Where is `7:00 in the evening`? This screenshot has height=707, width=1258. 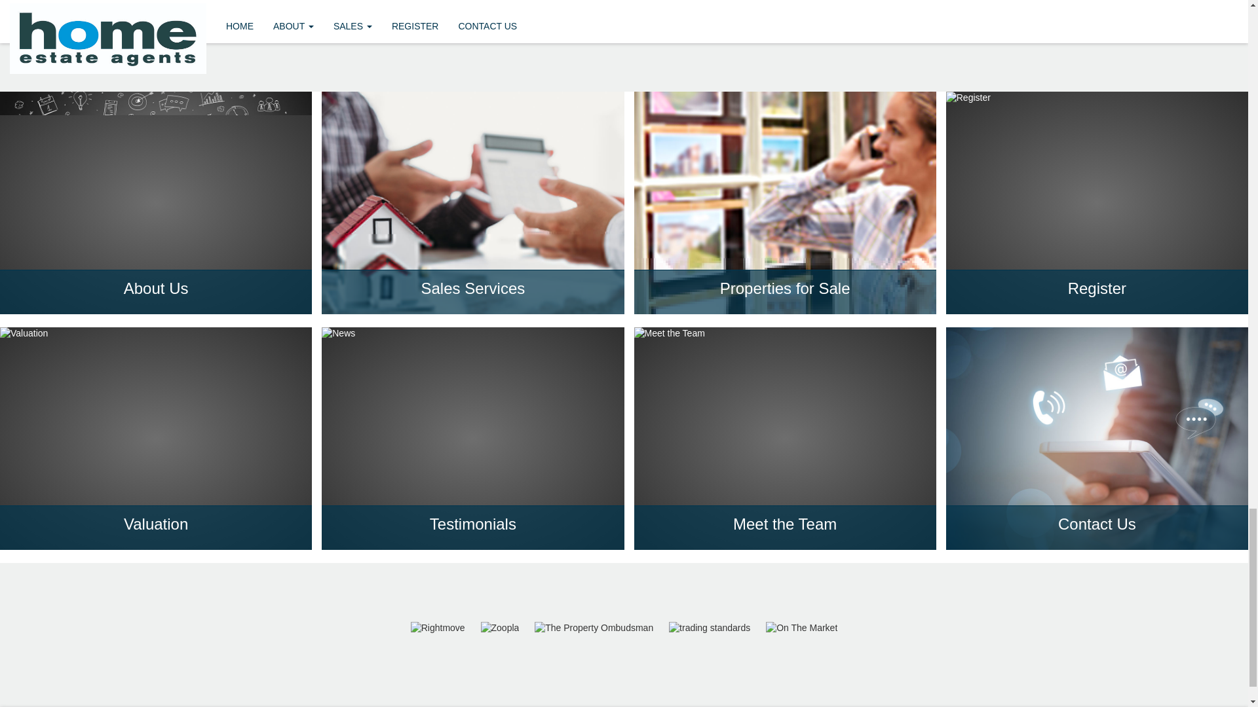 7:00 in the evening is located at coordinates (835, 363).